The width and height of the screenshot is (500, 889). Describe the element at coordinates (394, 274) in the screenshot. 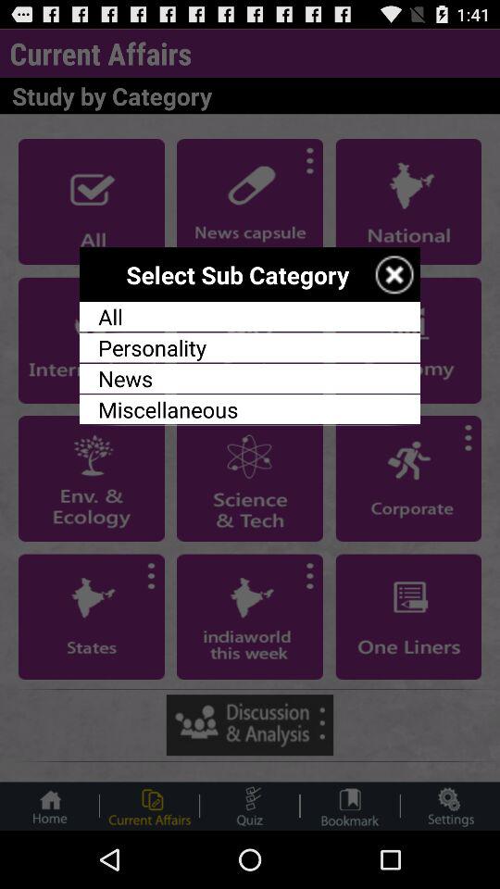

I see `tap icon next to select sub category icon` at that location.